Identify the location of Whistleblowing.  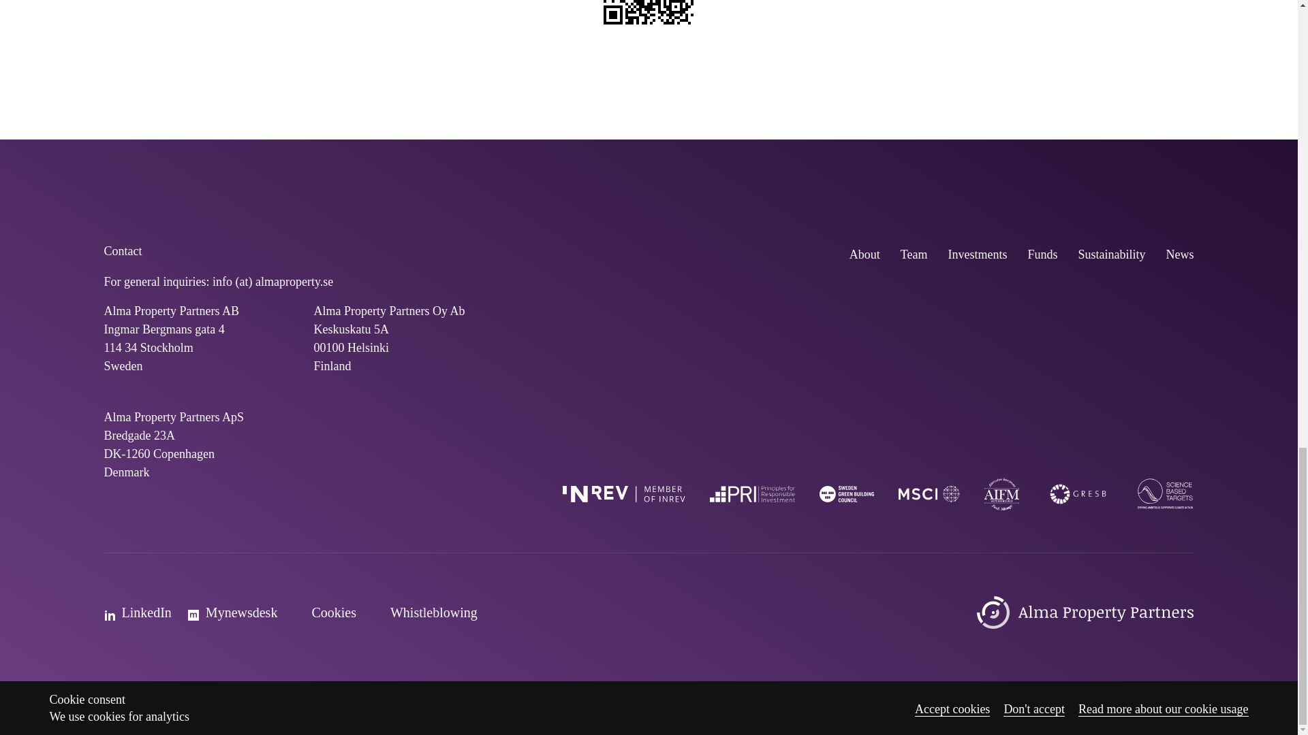
(425, 612).